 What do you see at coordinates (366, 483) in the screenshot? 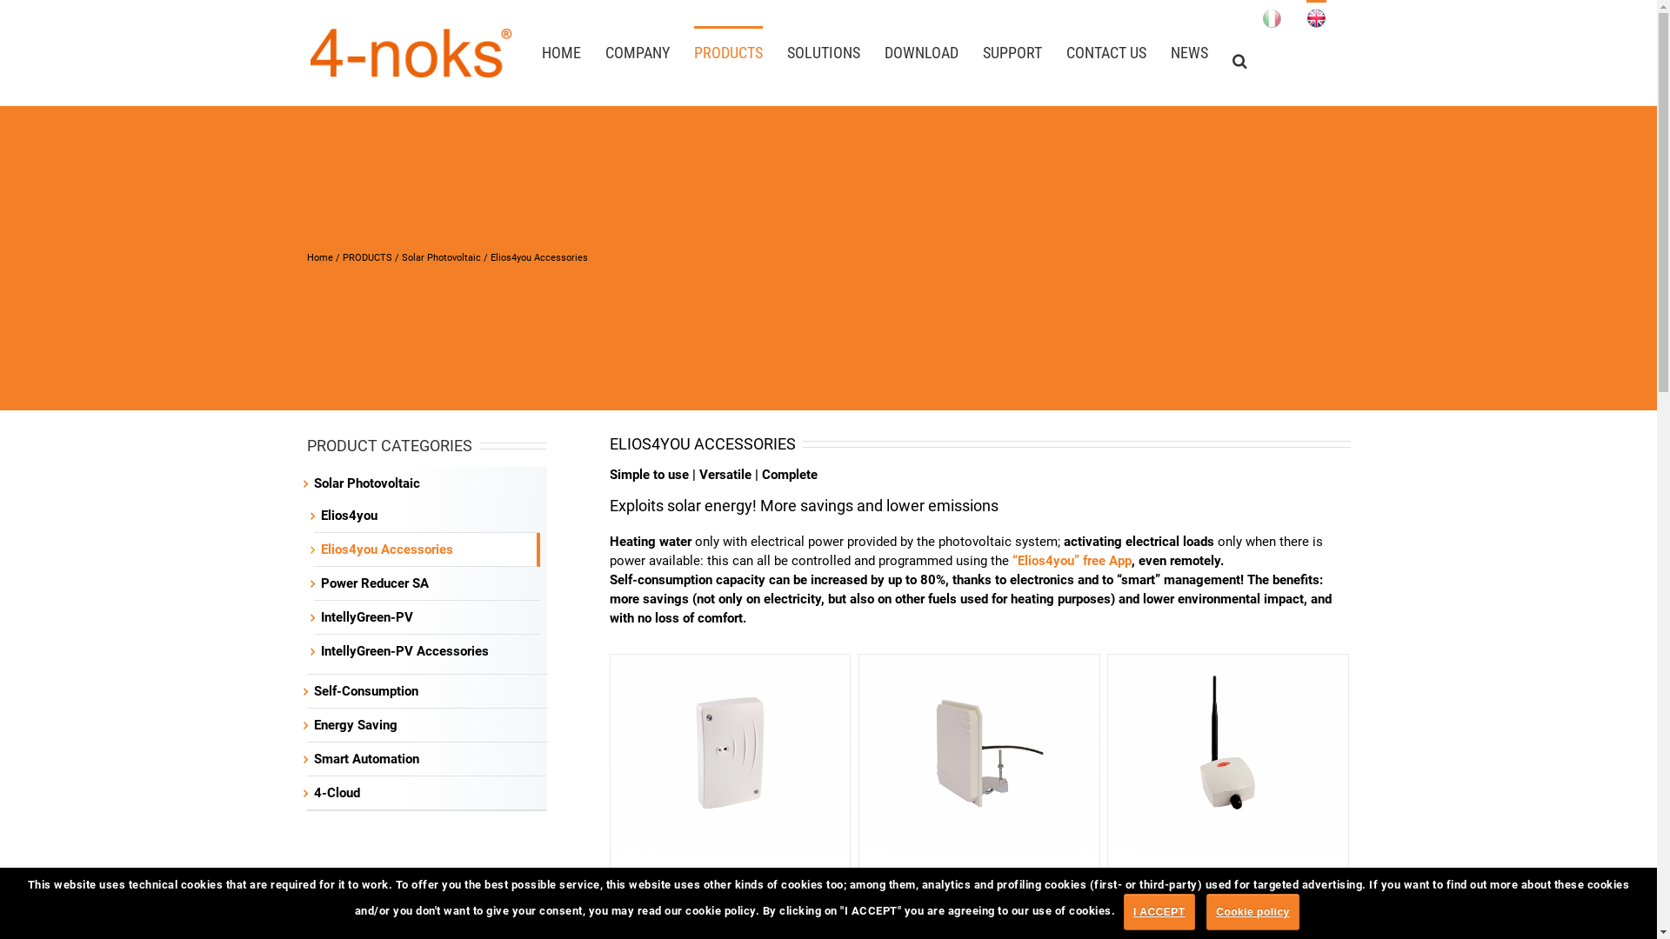
I see `Solar Photovoltaic` at bounding box center [366, 483].